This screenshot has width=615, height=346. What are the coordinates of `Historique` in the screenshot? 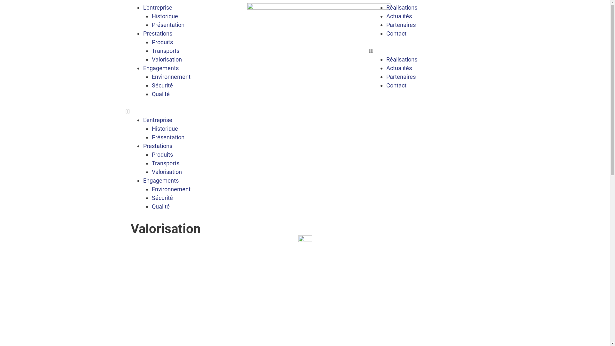 It's located at (165, 16).